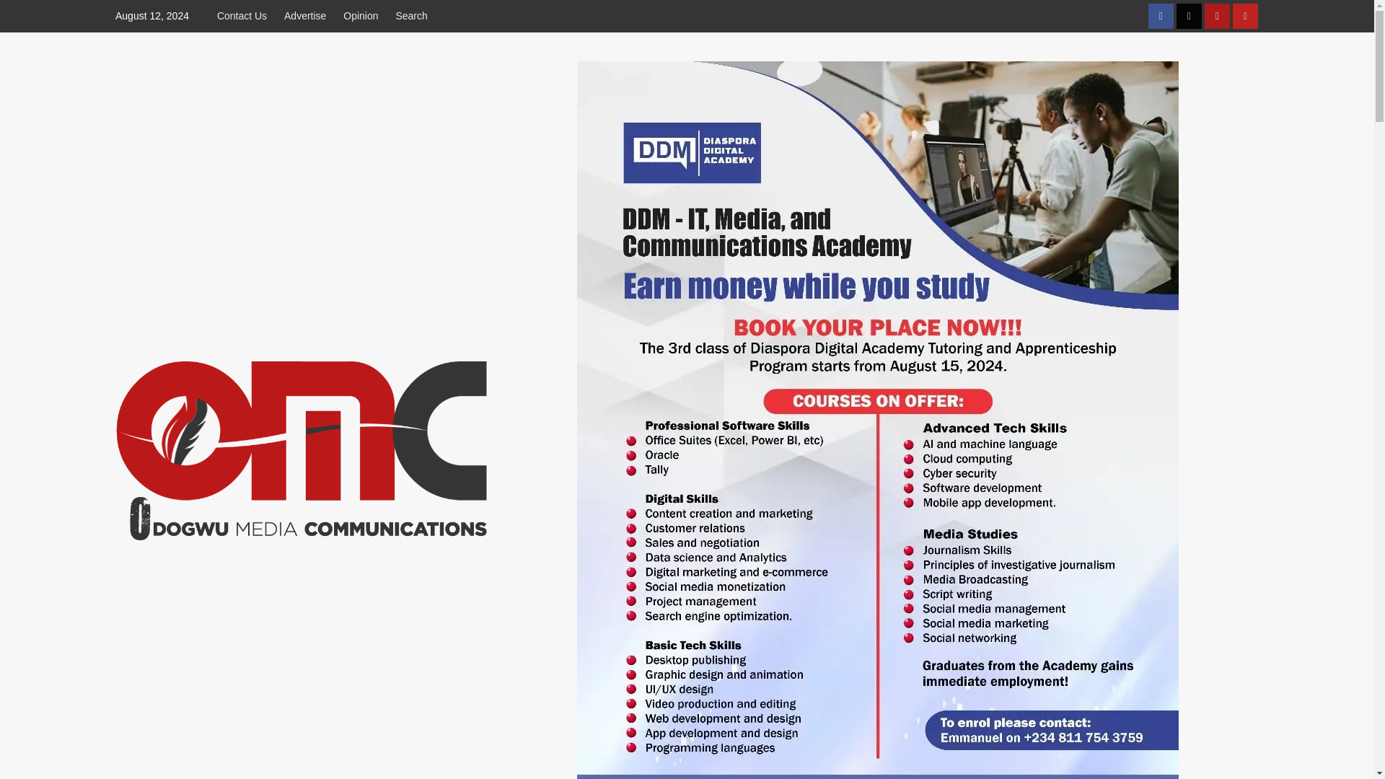 This screenshot has width=1385, height=779. I want to click on Advertise, so click(305, 16).